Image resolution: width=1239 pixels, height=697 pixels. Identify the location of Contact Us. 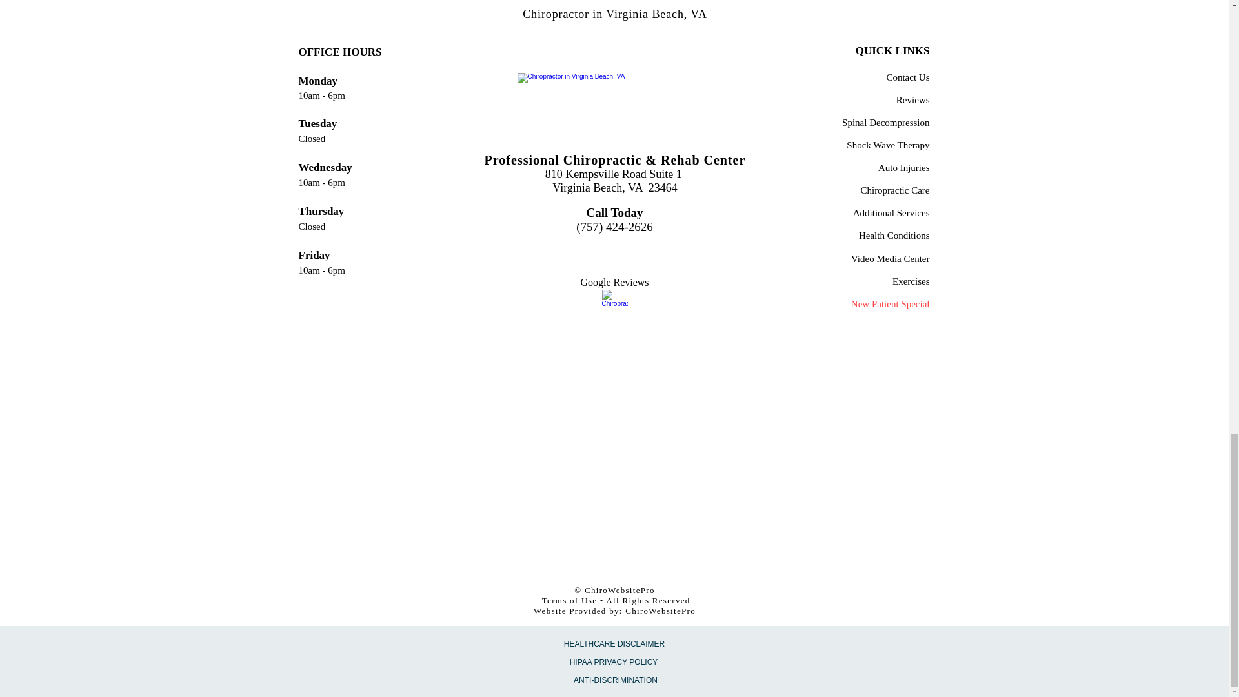
(907, 77).